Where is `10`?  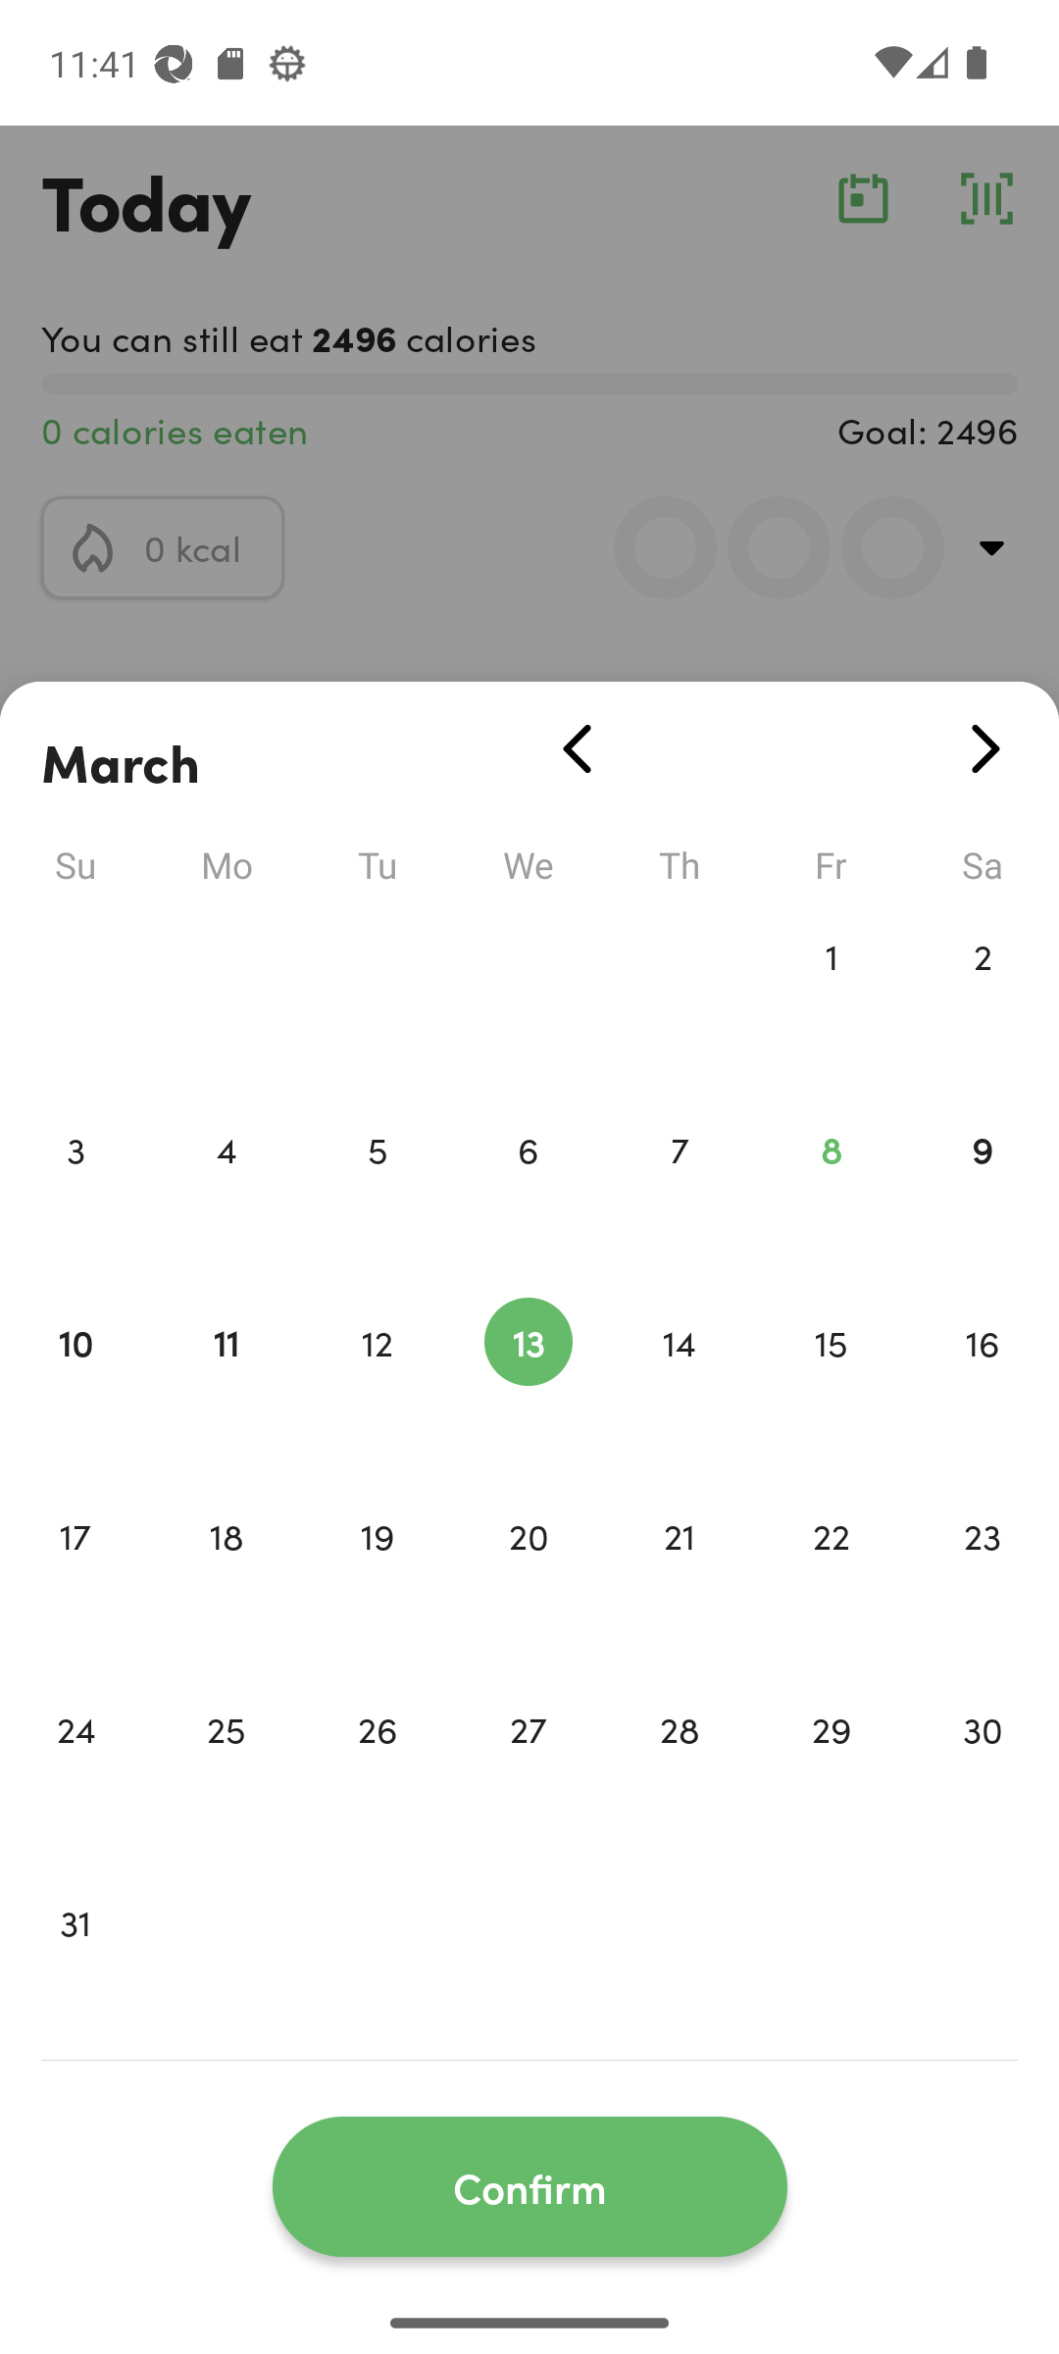
10 is located at coordinates (76, 1383).